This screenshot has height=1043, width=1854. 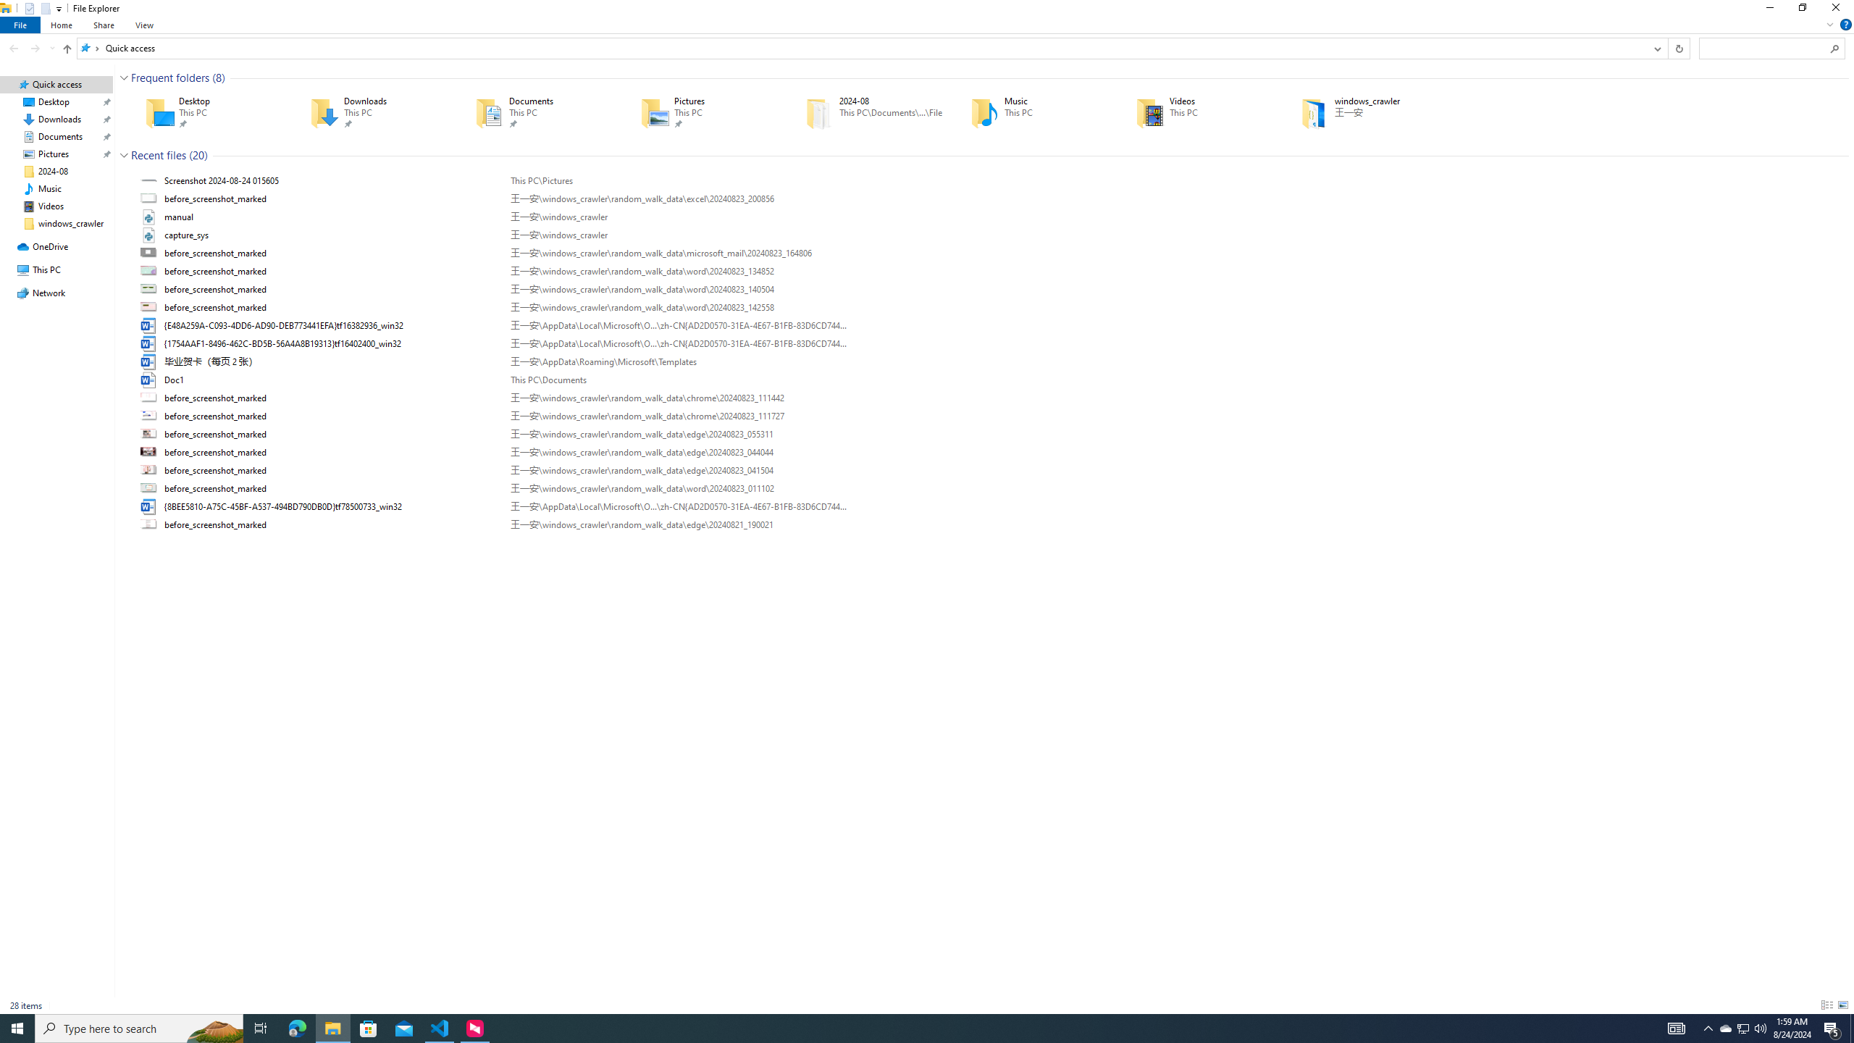 What do you see at coordinates (150, 524) in the screenshot?
I see `Class: UIImage` at bounding box center [150, 524].